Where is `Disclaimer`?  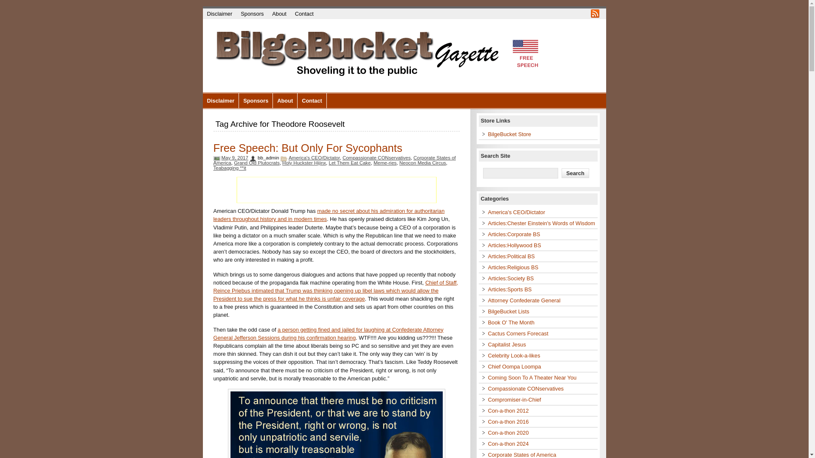
Disclaimer is located at coordinates (221, 101).